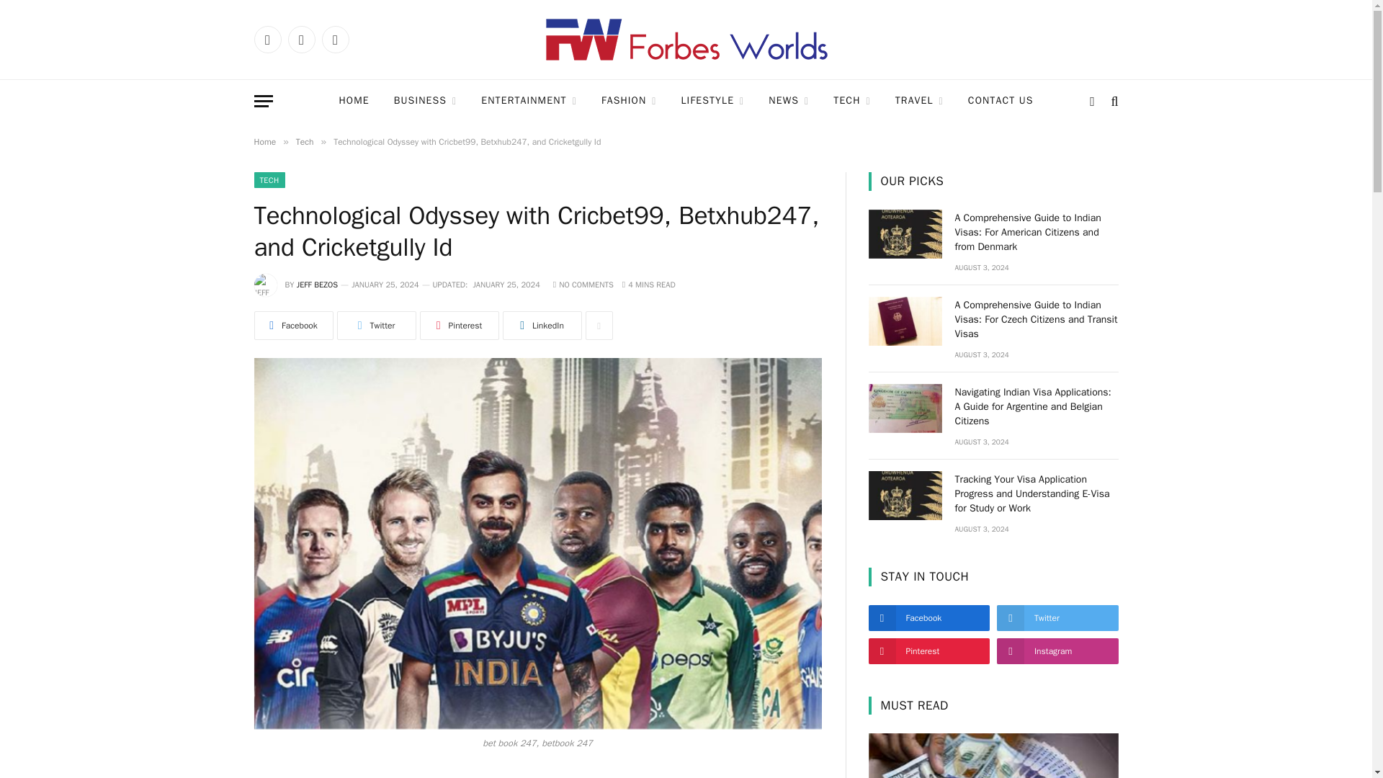 The image size is (1383, 778). What do you see at coordinates (629, 101) in the screenshot?
I see `FASHION` at bounding box center [629, 101].